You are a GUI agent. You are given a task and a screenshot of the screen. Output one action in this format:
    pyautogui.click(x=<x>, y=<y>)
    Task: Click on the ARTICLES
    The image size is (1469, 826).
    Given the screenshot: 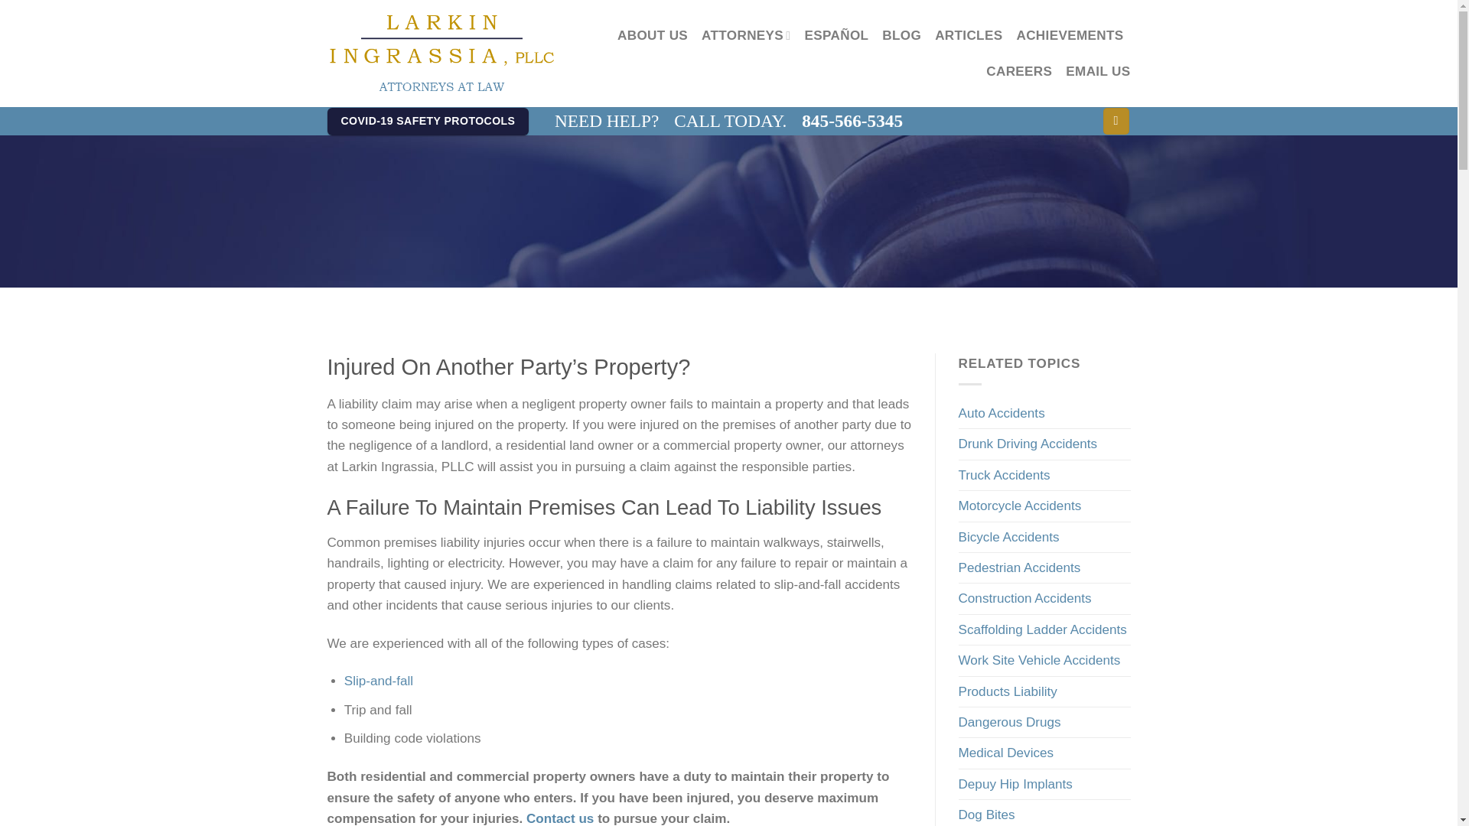 What is the action you would take?
    pyautogui.click(x=968, y=35)
    